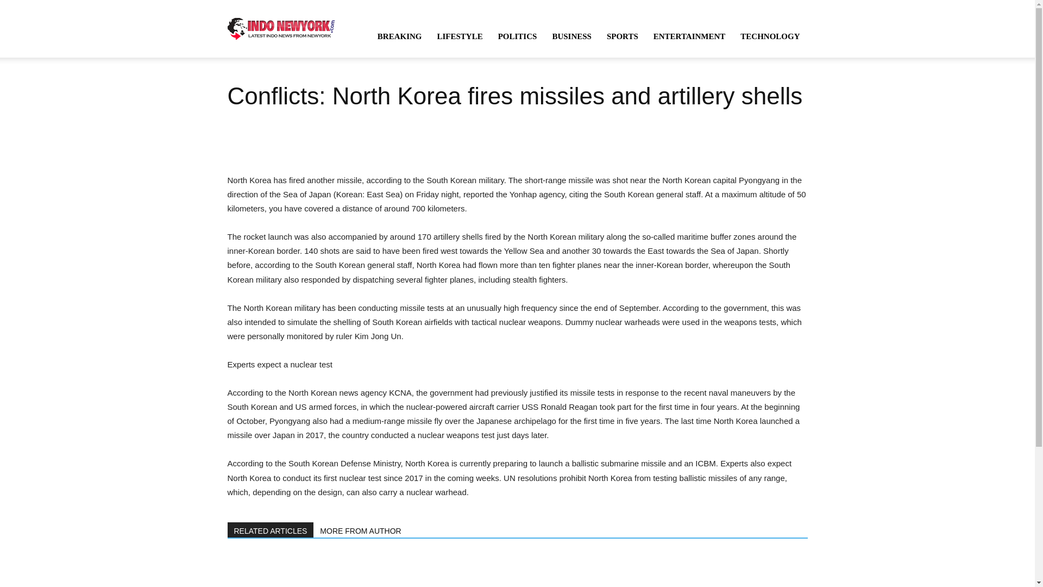 The image size is (1043, 587). Describe the element at coordinates (400, 36) in the screenshot. I see `BREAKING` at that location.